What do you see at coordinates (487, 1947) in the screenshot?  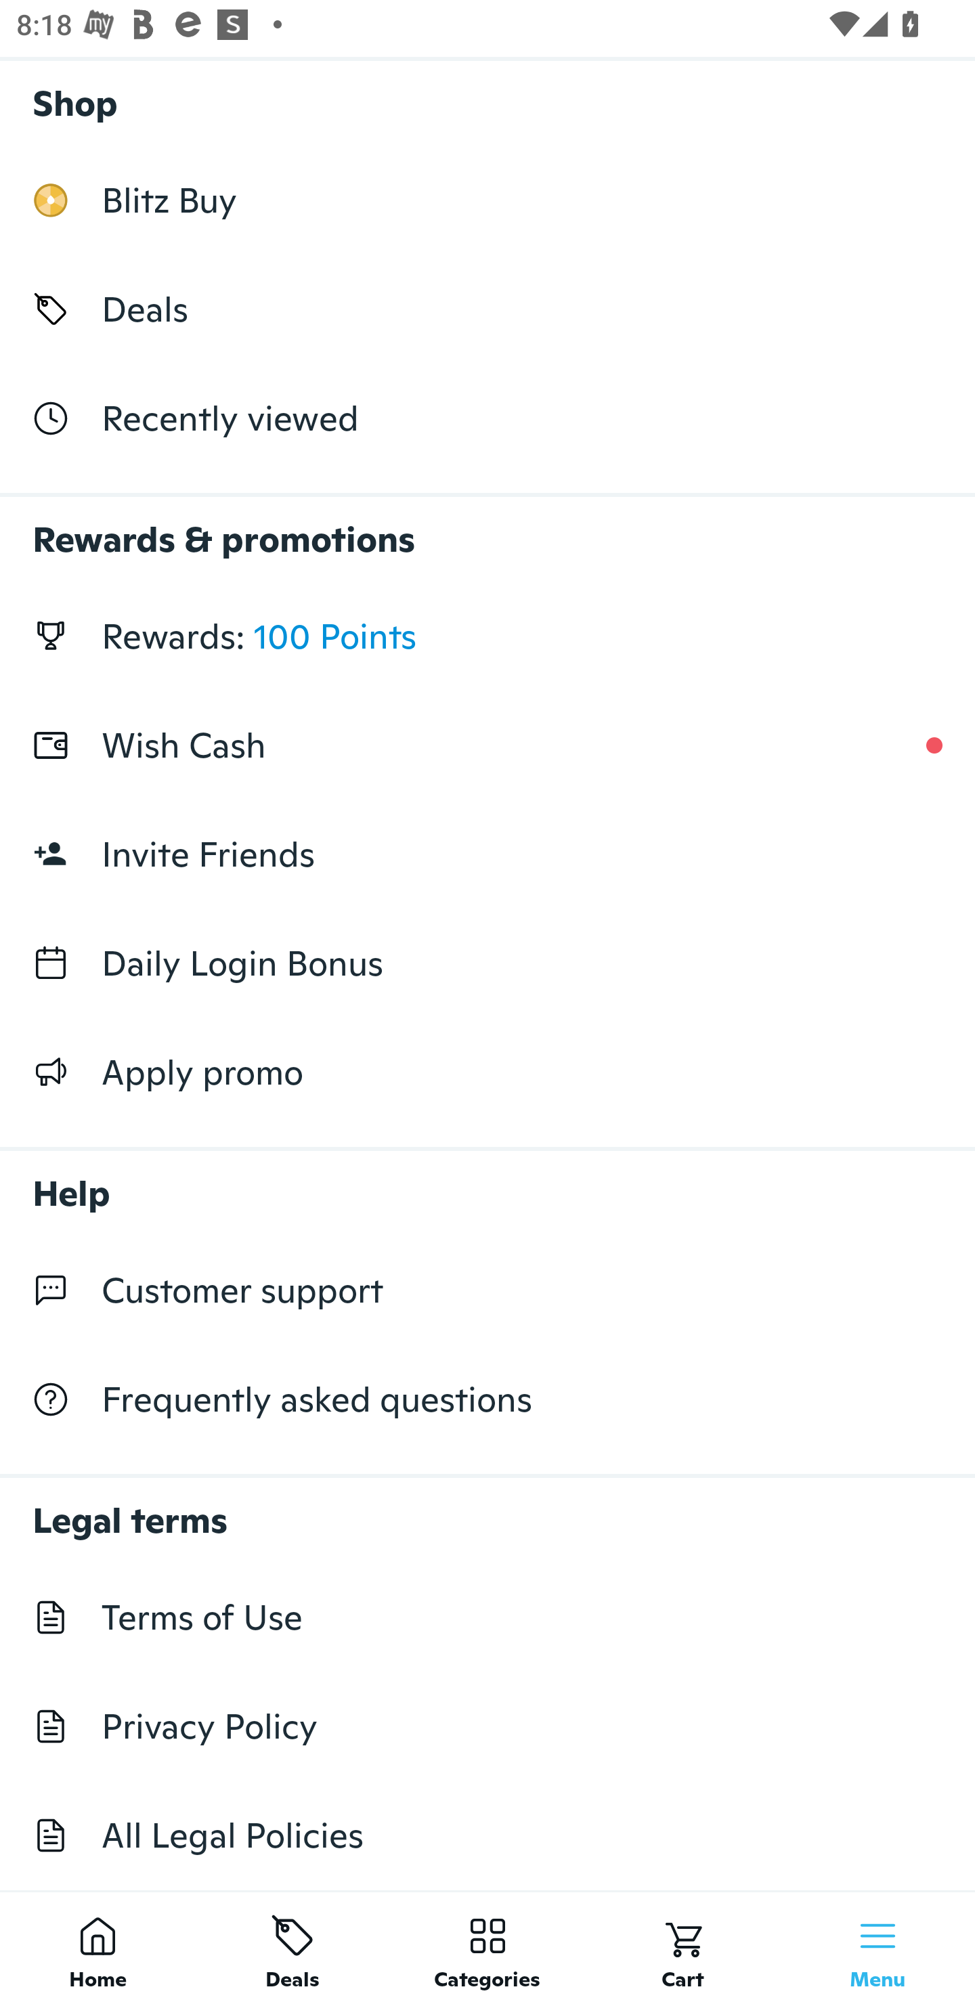 I see `Categories` at bounding box center [487, 1947].